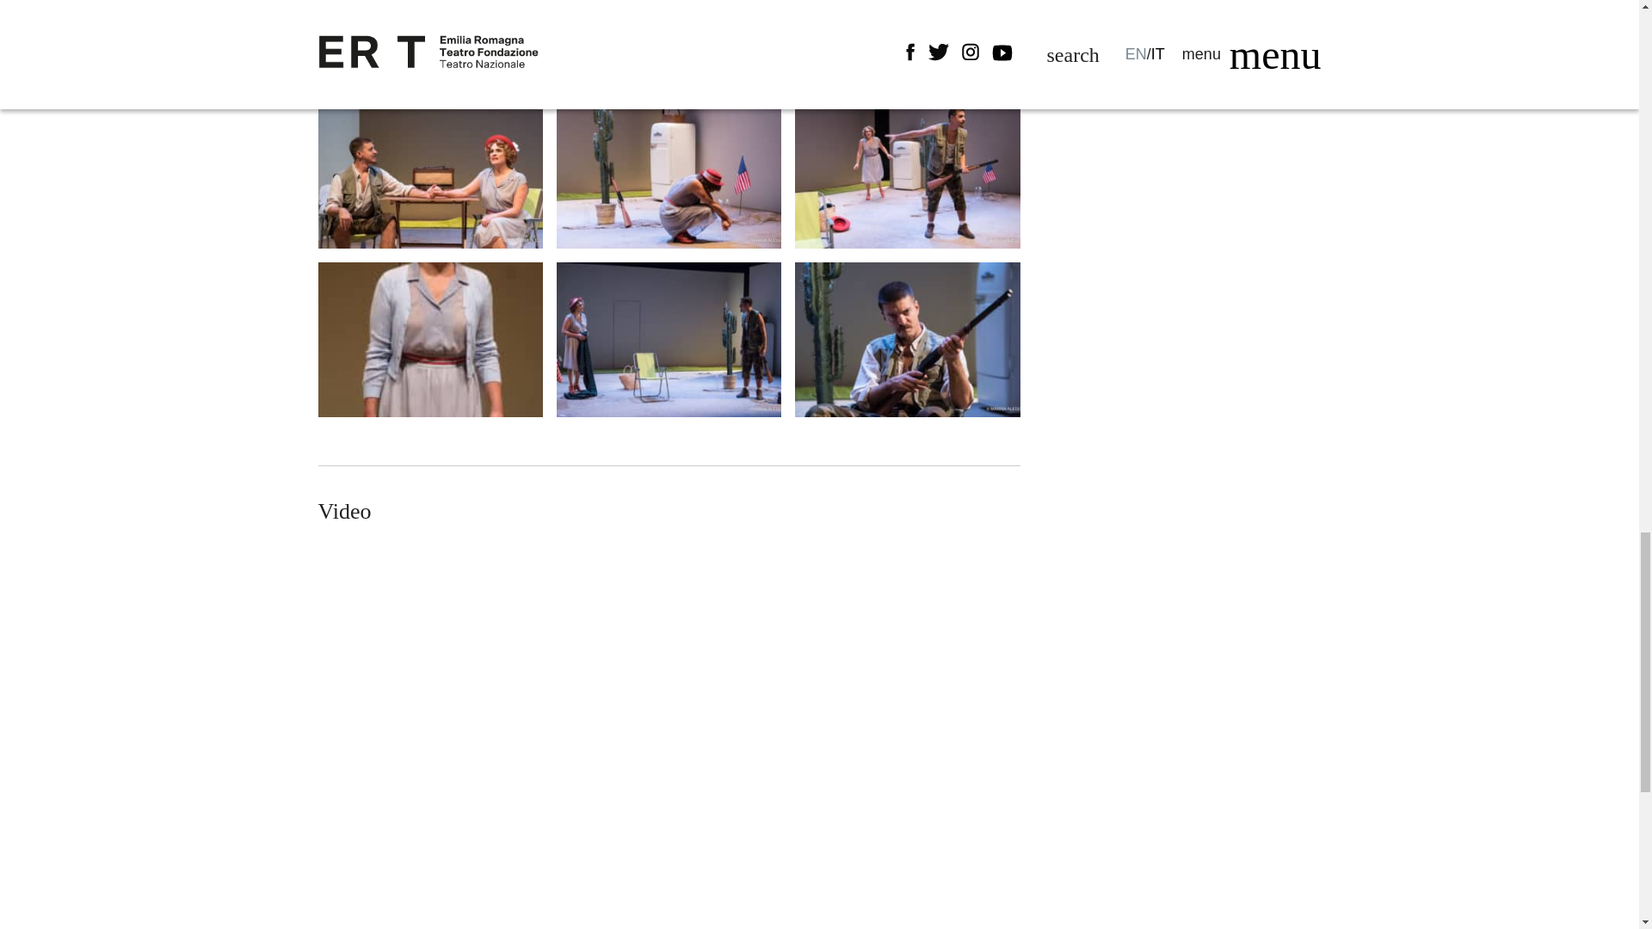 This screenshot has height=929, width=1652. I want to click on Arizona Gallery Image, so click(430, 339).